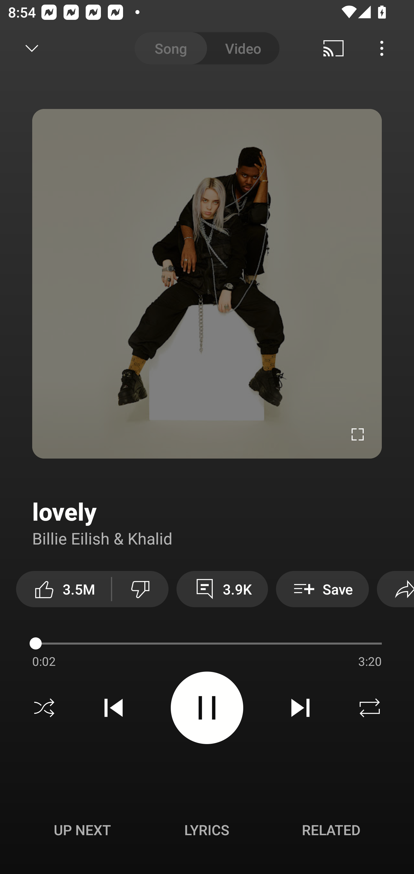  Describe the element at coordinates (331, 830) in the screenshot. I see `Related RELATED` at that location.